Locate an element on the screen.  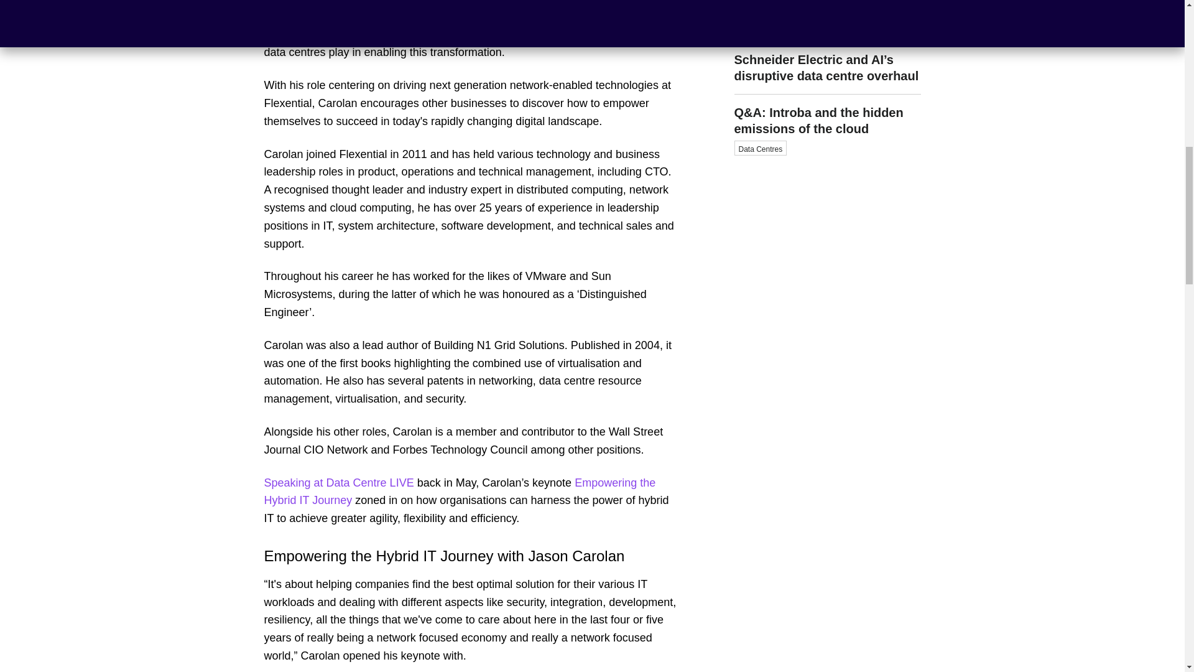
Flexential is located at coordinates (827, 2).